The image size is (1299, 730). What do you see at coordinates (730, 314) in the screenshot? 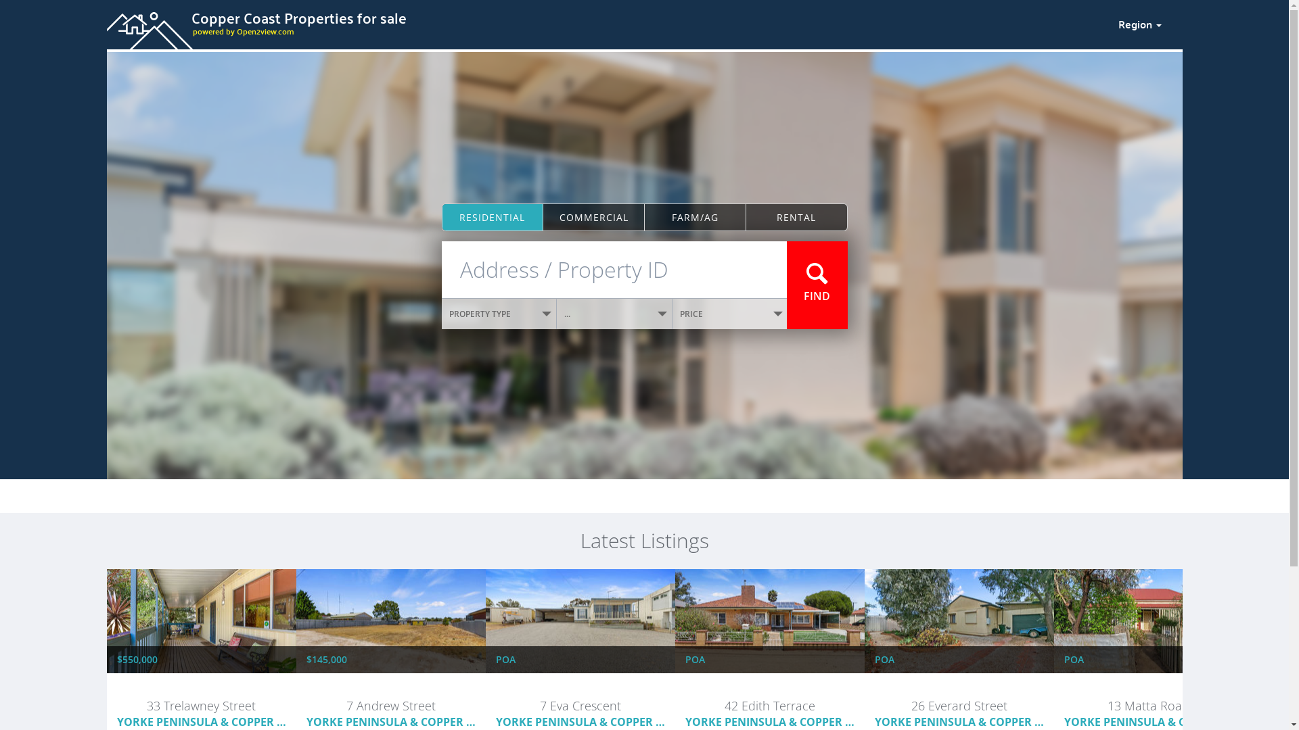
I see `PRICE` at bounding box center [730, 314].